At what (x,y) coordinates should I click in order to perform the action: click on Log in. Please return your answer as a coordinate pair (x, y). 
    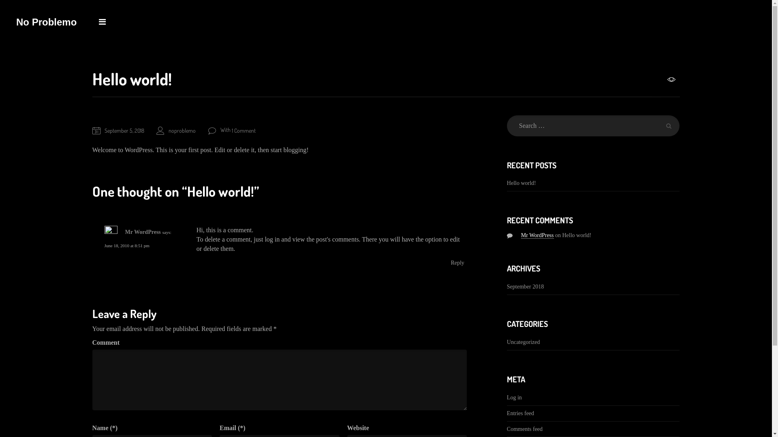
    Looking at the image, I should click on (593, 398).